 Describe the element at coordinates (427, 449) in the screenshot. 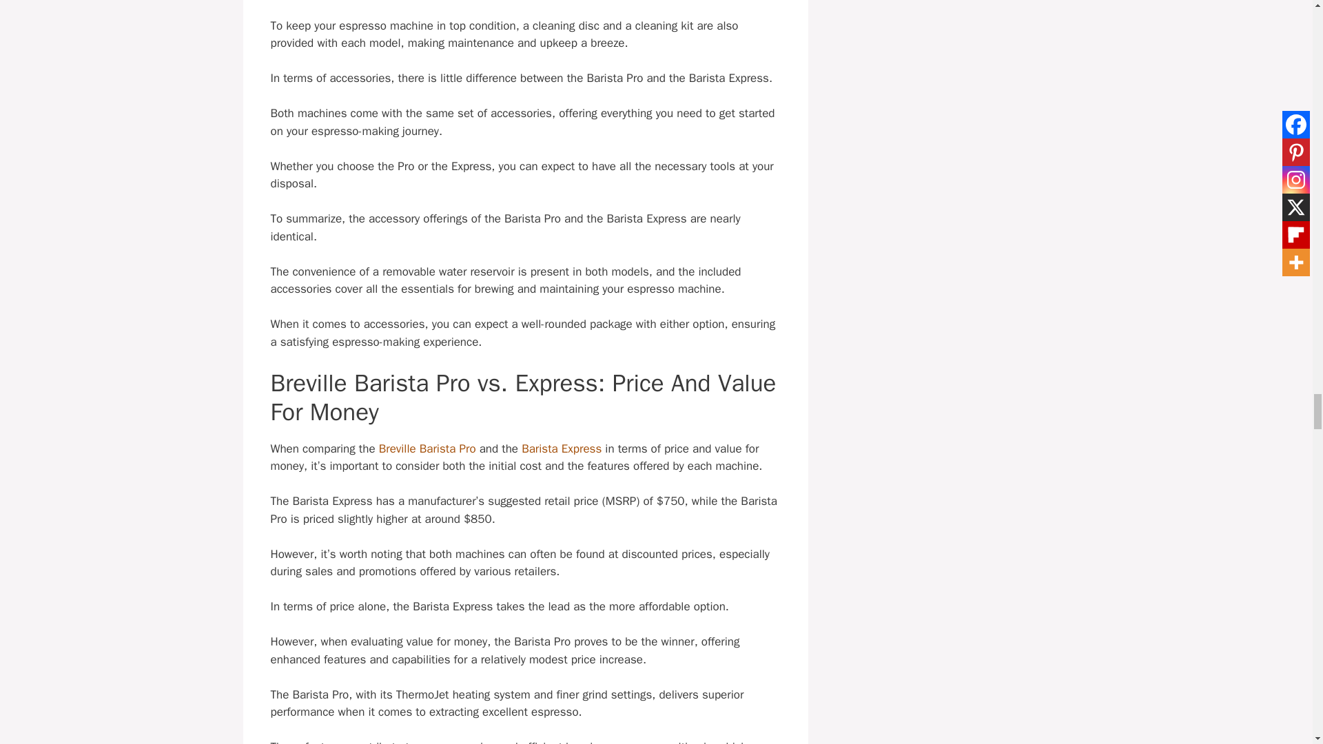

I see `Breville Barista Pro` at that location.